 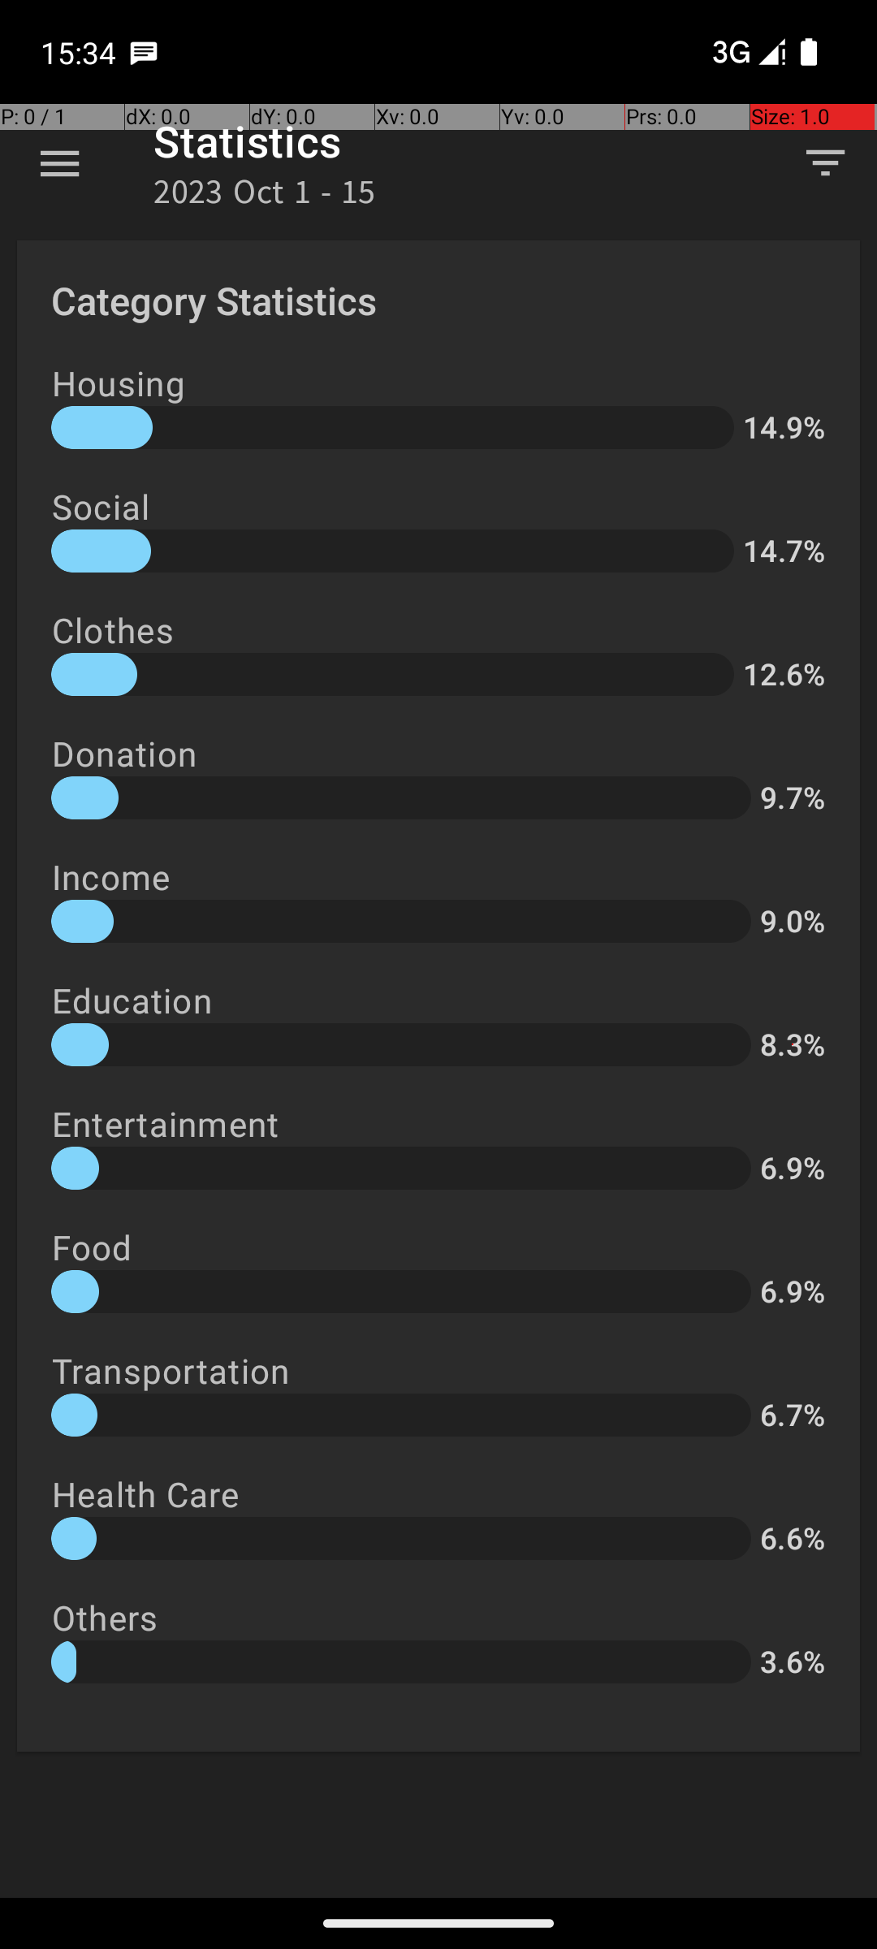 What do you see at coordinates (124, 754) in the screenshot?
I see `Donation` at bounding box center [124, 754].